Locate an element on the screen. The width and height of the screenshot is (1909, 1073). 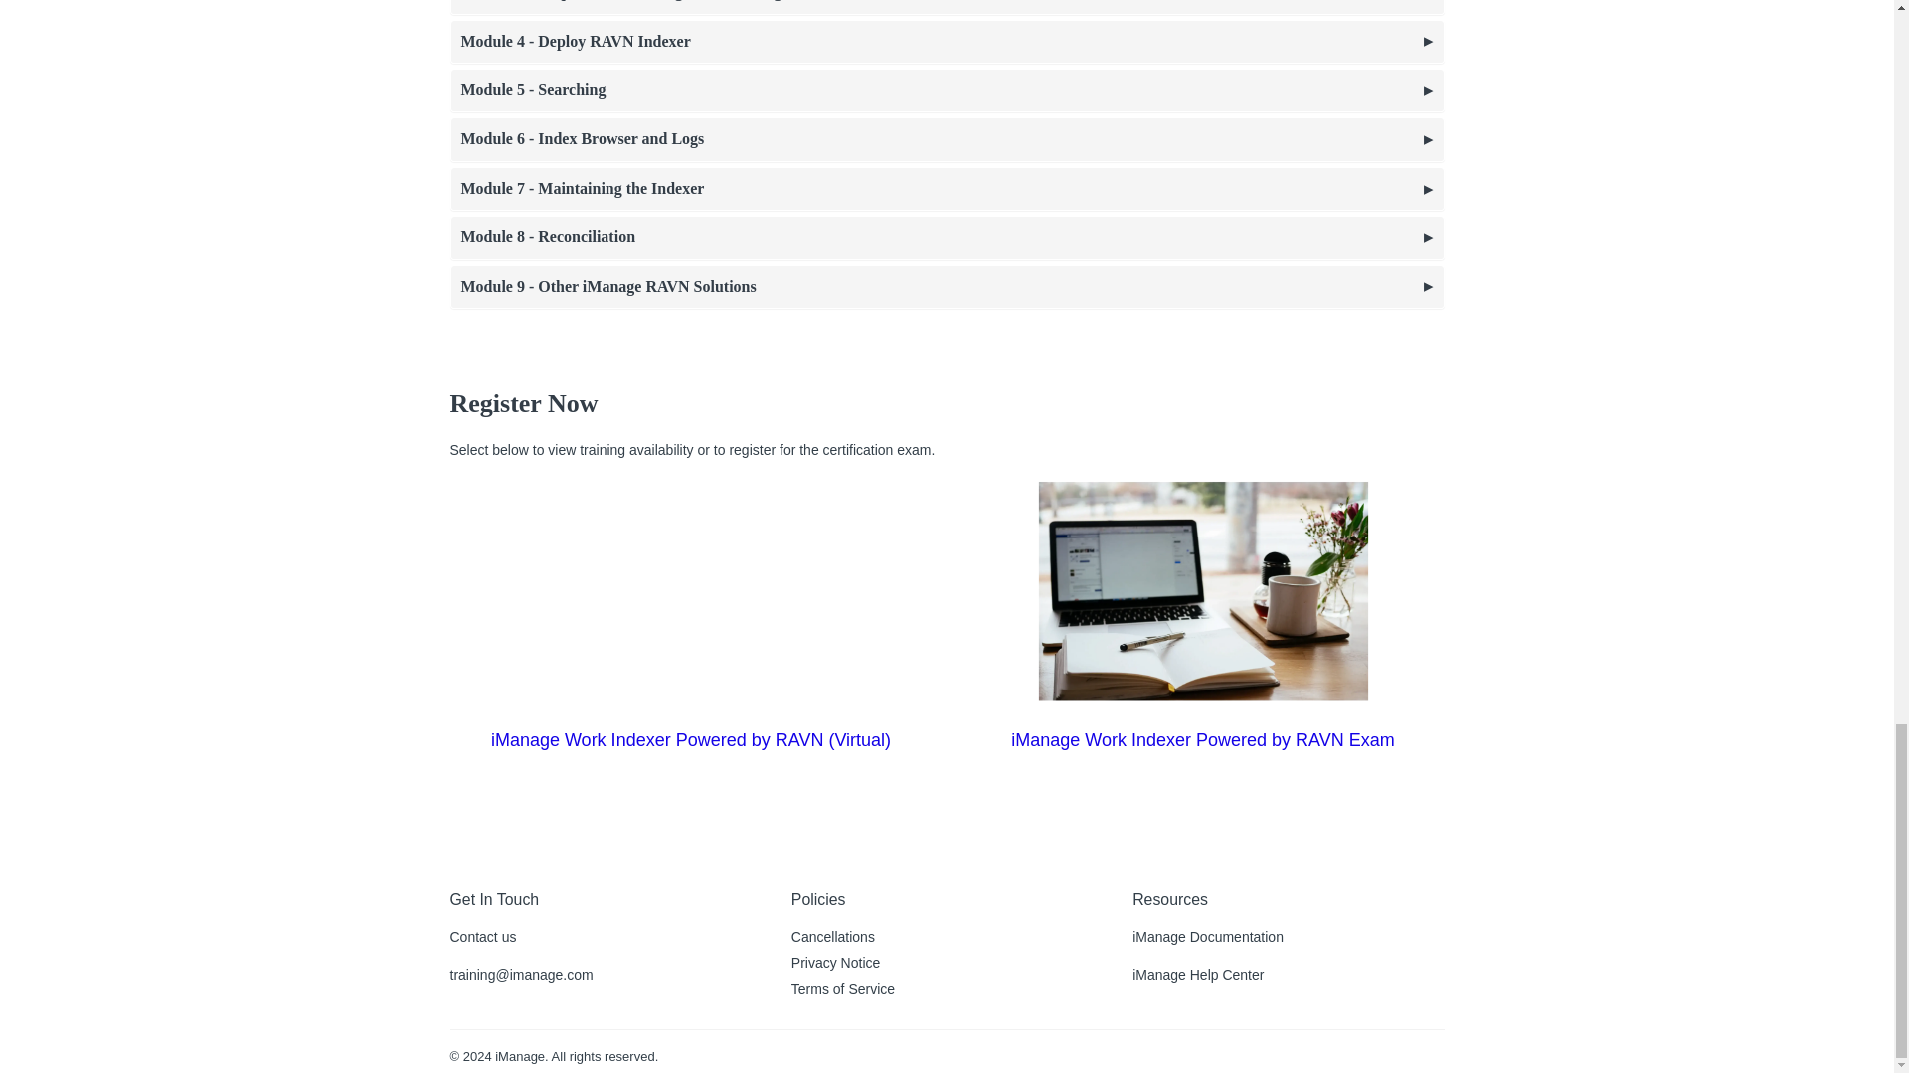
Terms of Service is located at coordinates (843, 989).